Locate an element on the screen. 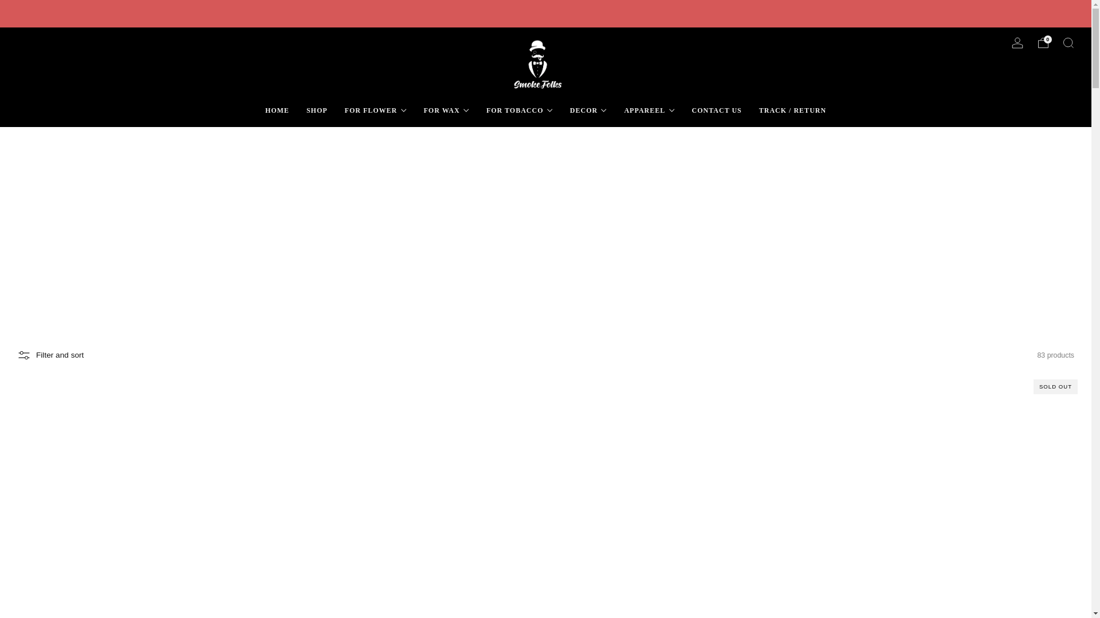 This screenshot has width=1100, height=618. HOME is located at coordinates (277, 110).